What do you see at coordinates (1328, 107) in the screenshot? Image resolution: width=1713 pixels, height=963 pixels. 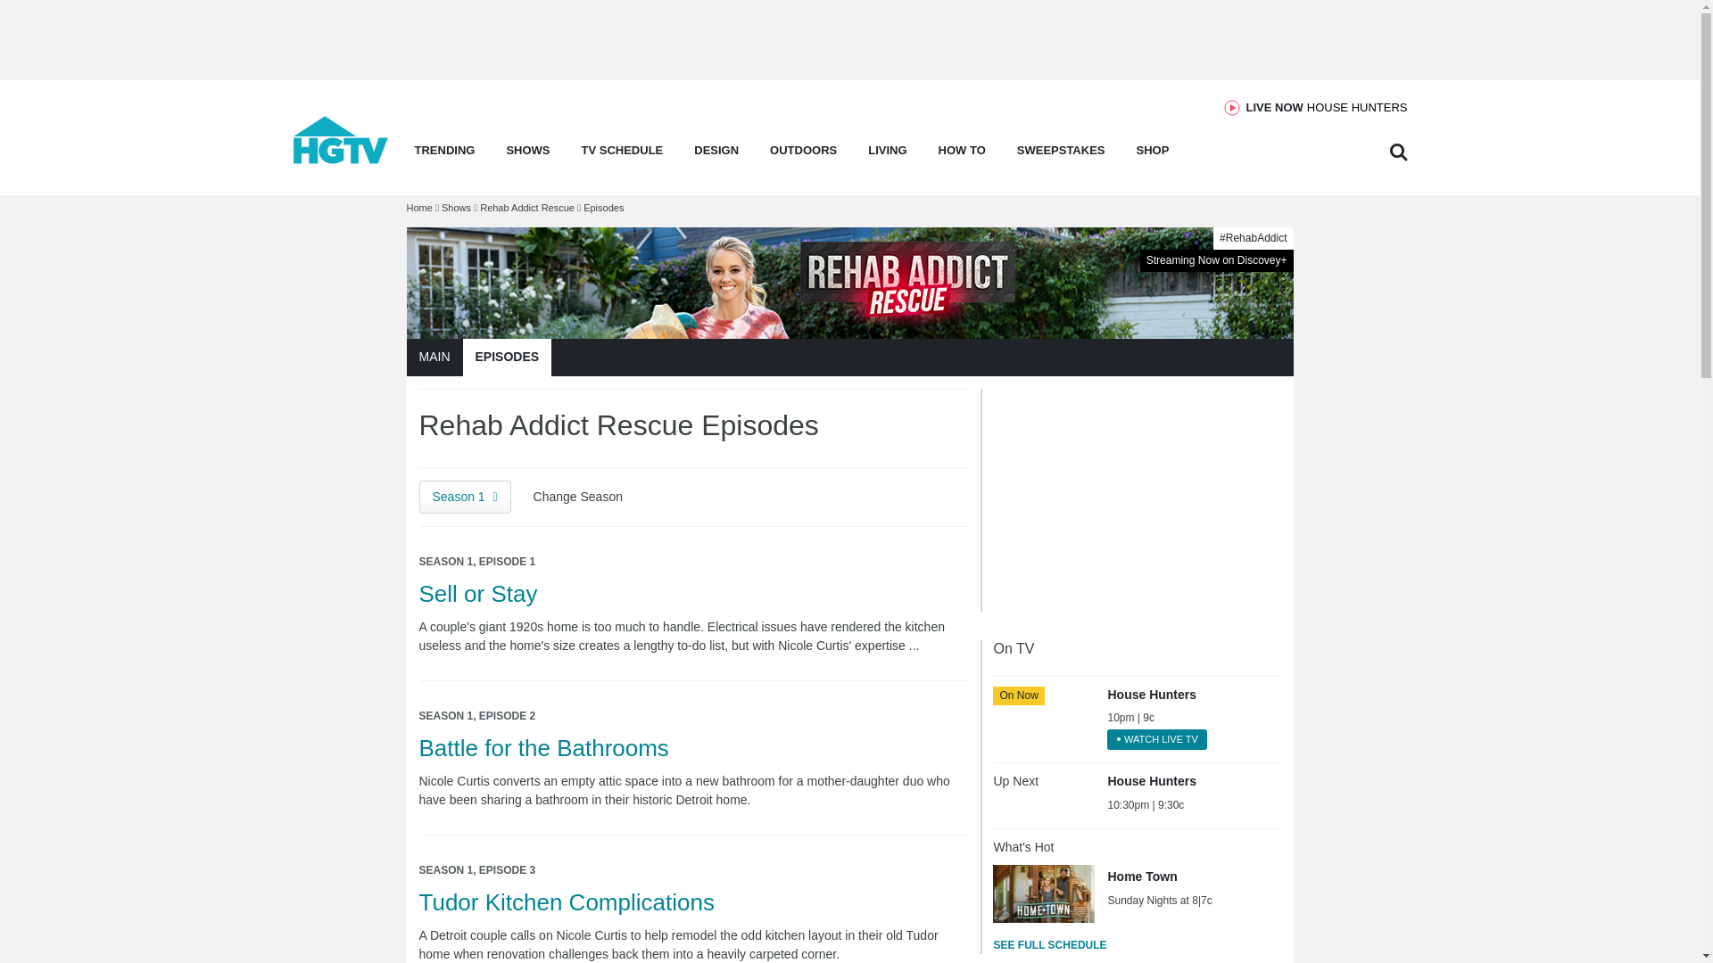 I see `home` at bounding box center [1328, 107].